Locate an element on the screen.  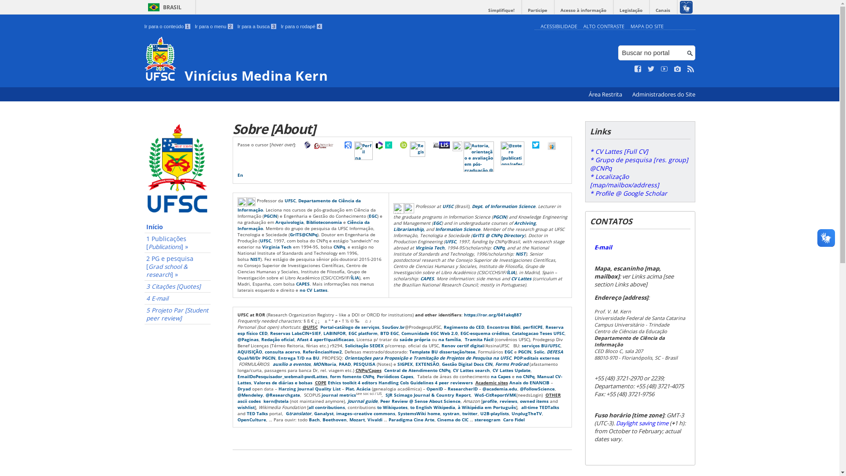
Ganalyst is located at coordinates (323, 413).